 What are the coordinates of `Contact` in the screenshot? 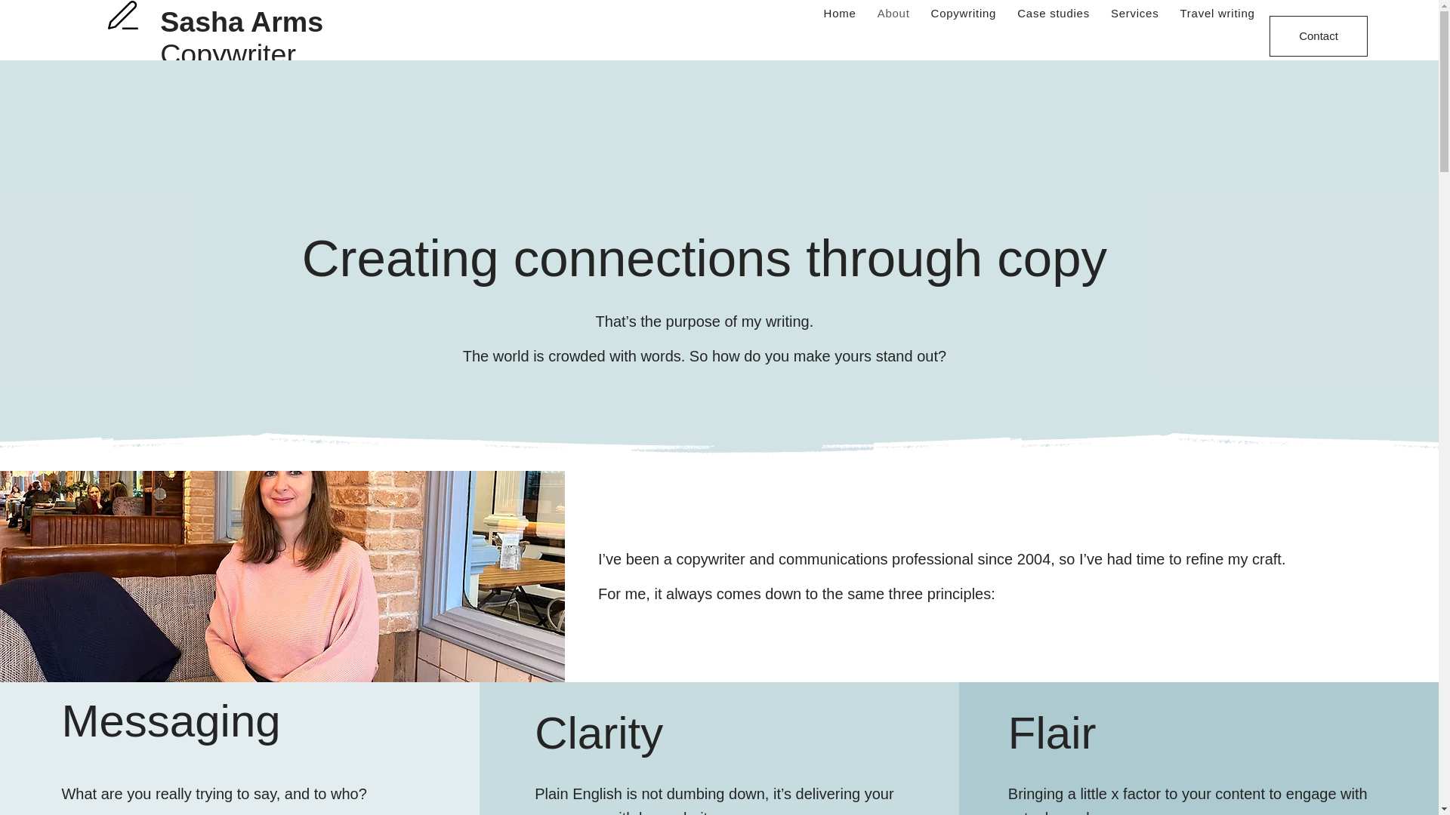 It's located at (1319, 36).